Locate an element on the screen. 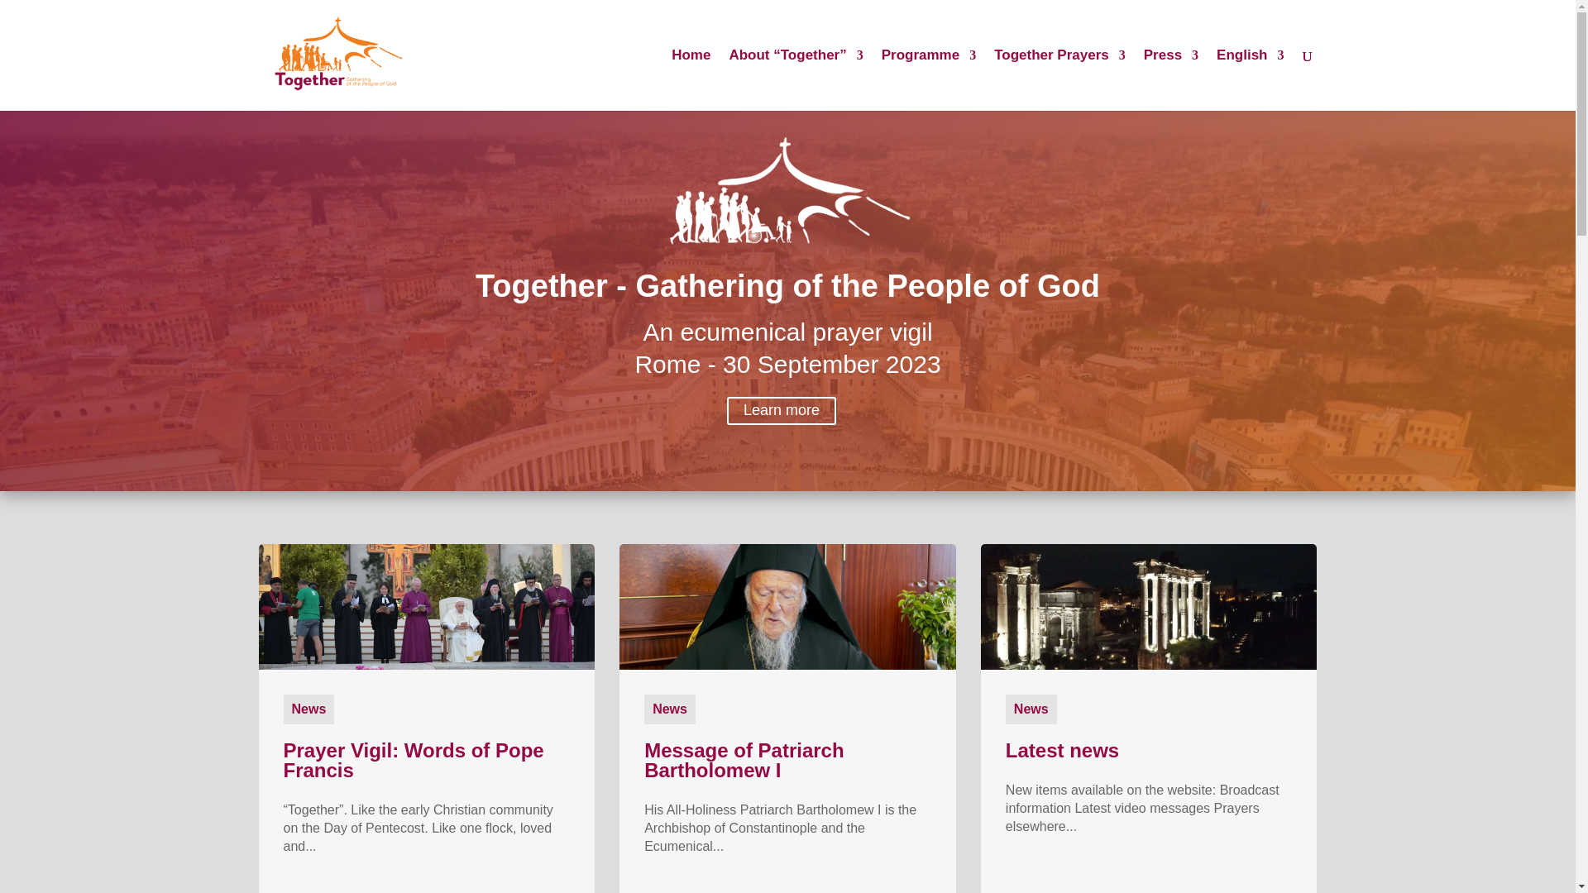  Press is located at coordinates (1171, 79).